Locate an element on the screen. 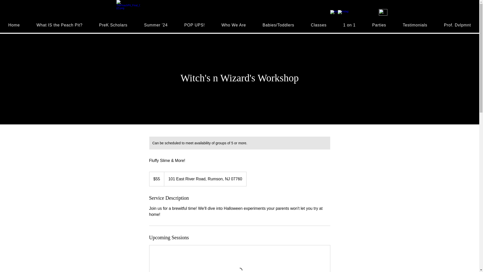 This screenshot has height=272, width=483. POP UPS! is located at coordinates (194, 25).